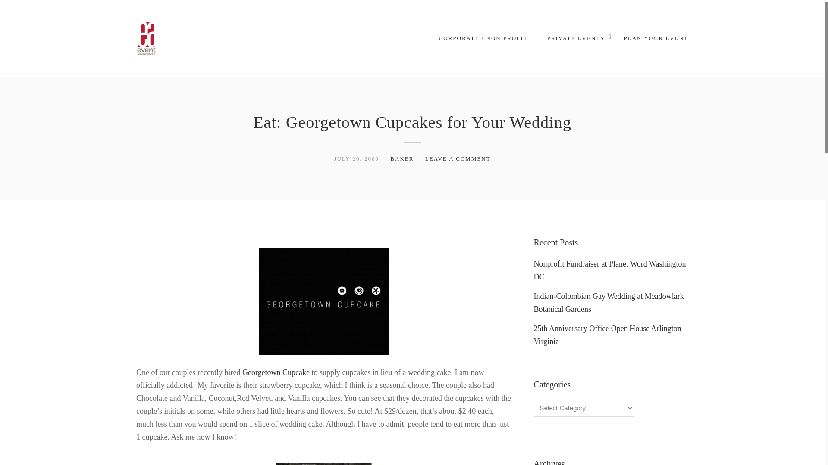 Image resolution: width=828 pixels, height=465 pixels. I want to click on Georgetown Cupcake, so click(276, 372).